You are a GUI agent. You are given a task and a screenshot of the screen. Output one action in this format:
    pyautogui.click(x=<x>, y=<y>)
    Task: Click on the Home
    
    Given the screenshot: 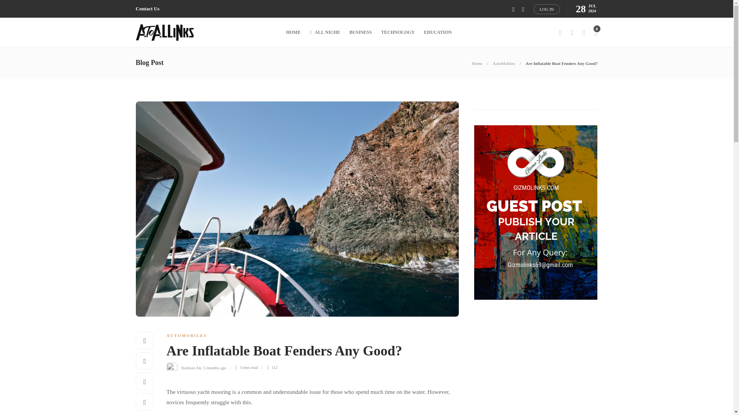 What is the action you would take?
    pyautogui.click(x=477, y=63)
    